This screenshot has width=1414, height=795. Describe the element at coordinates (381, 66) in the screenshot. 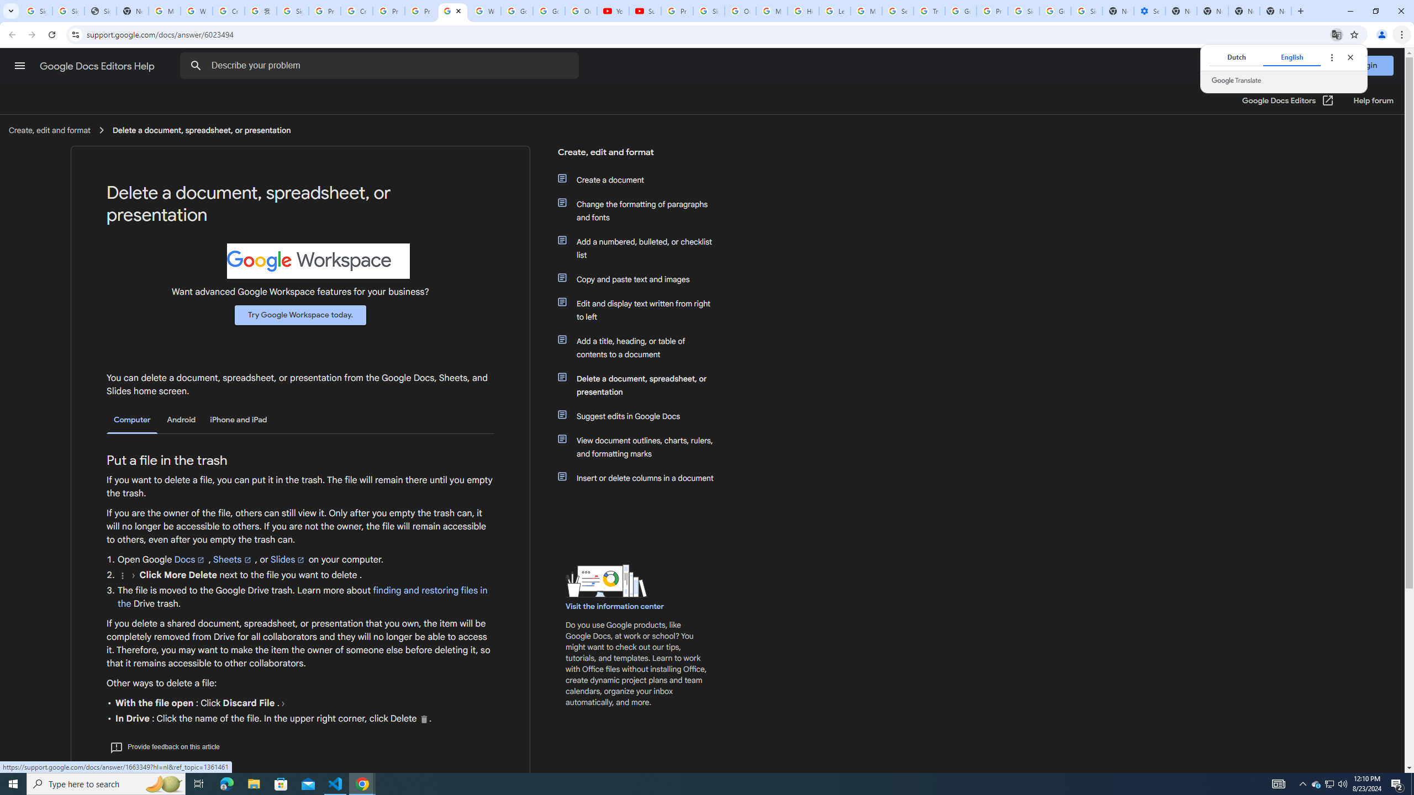

I see `Describe your problem` at that location.